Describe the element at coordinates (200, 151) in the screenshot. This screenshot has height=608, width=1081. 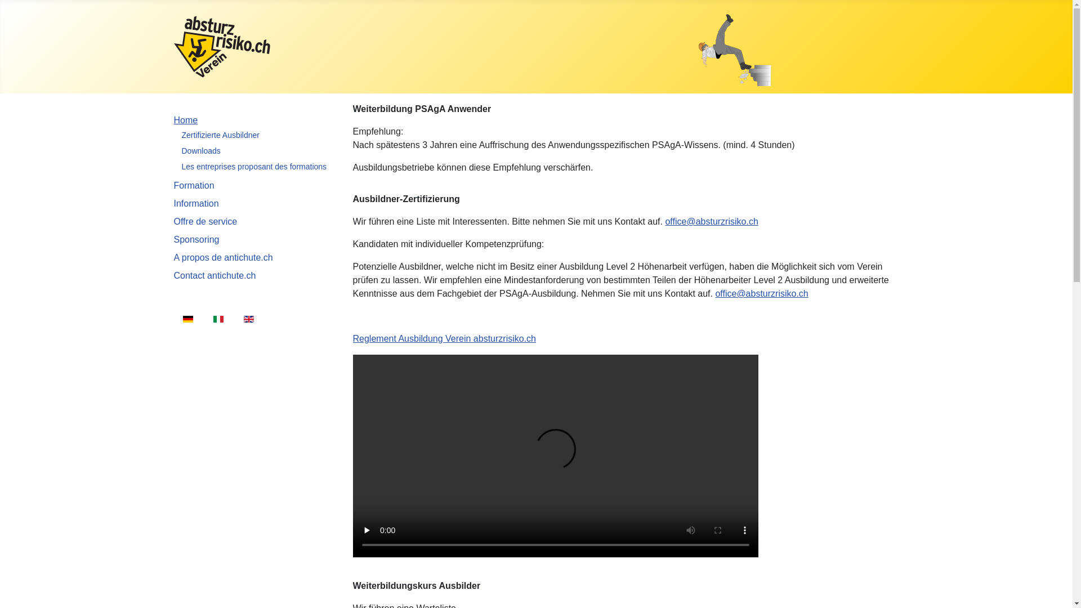
I see `Downloads` at that location.